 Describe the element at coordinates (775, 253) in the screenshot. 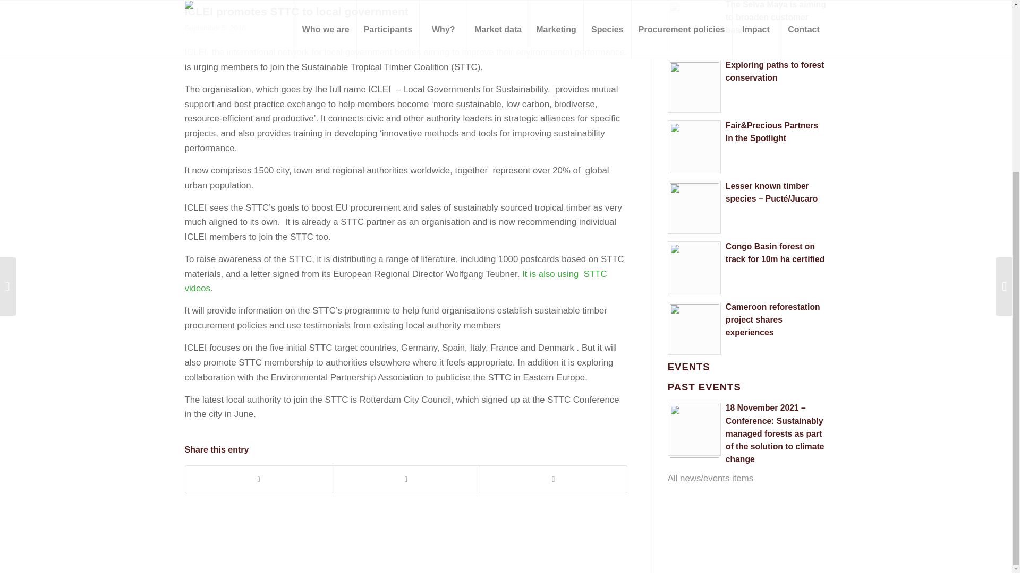

I see `Congo Basin forest on track for 10m ha certified` at that location.